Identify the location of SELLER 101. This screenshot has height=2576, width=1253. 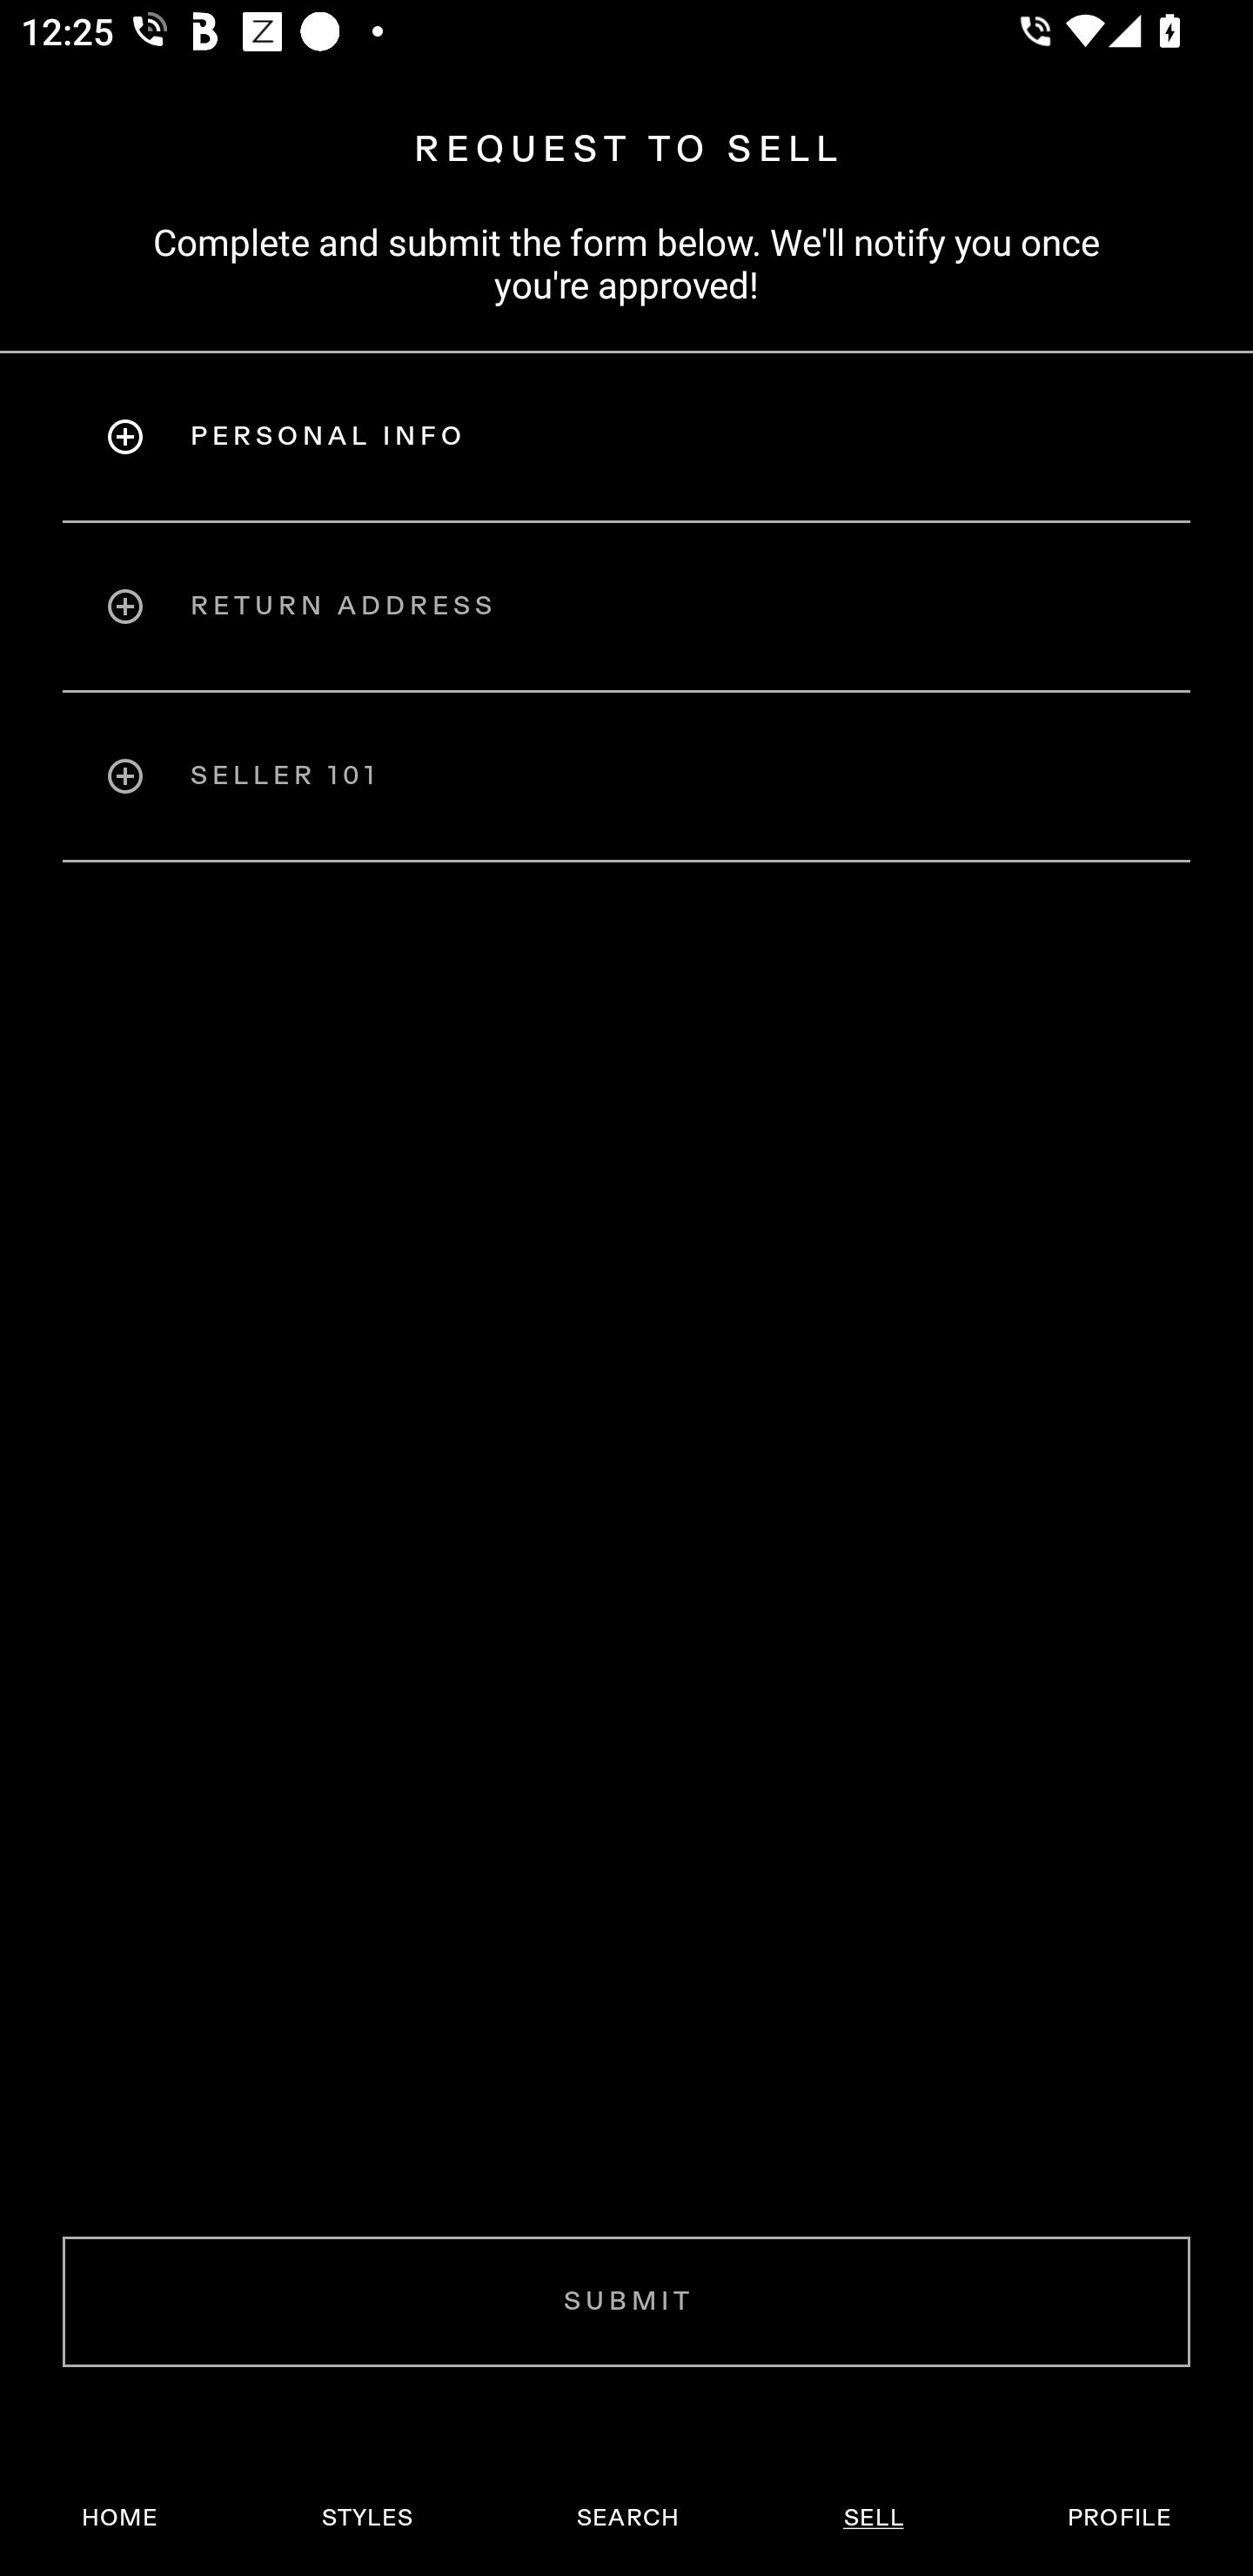
(626, 776).